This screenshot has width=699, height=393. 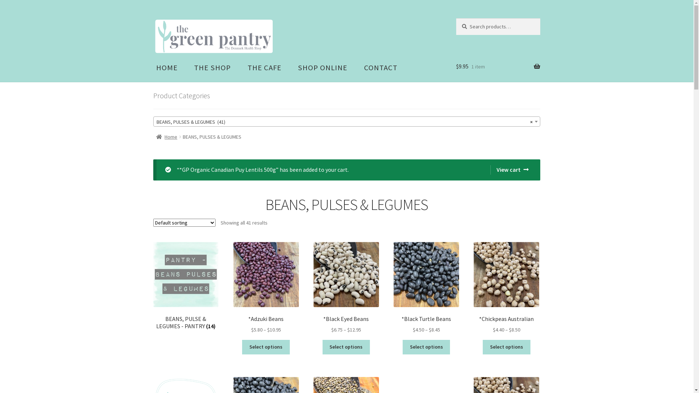 What do you see at coordinates (427, 347) in the screenshot?
I see `Select options` at bounding box center [427, 347].